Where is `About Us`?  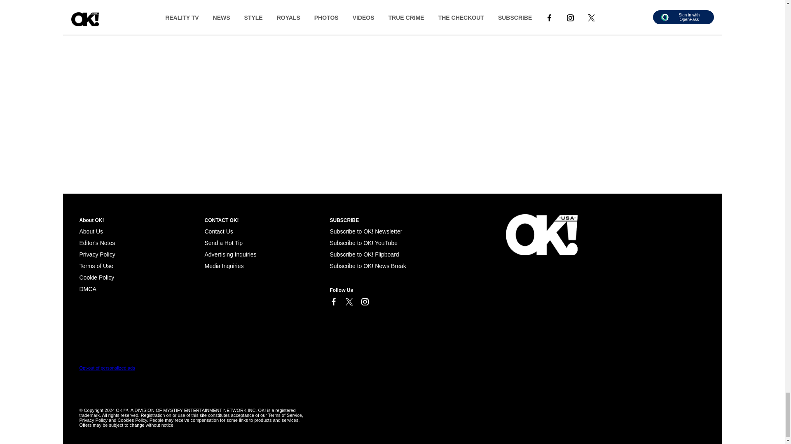
About Us is located at coordinates (91, 231).